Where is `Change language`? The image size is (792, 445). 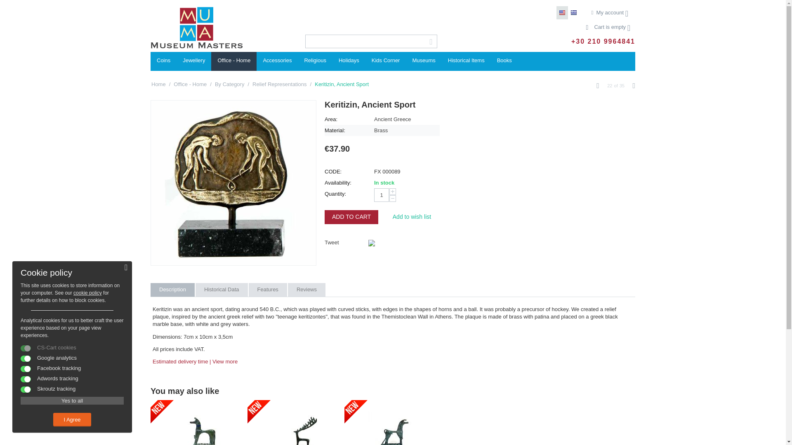
Change language is located at coordinates (562, 13).